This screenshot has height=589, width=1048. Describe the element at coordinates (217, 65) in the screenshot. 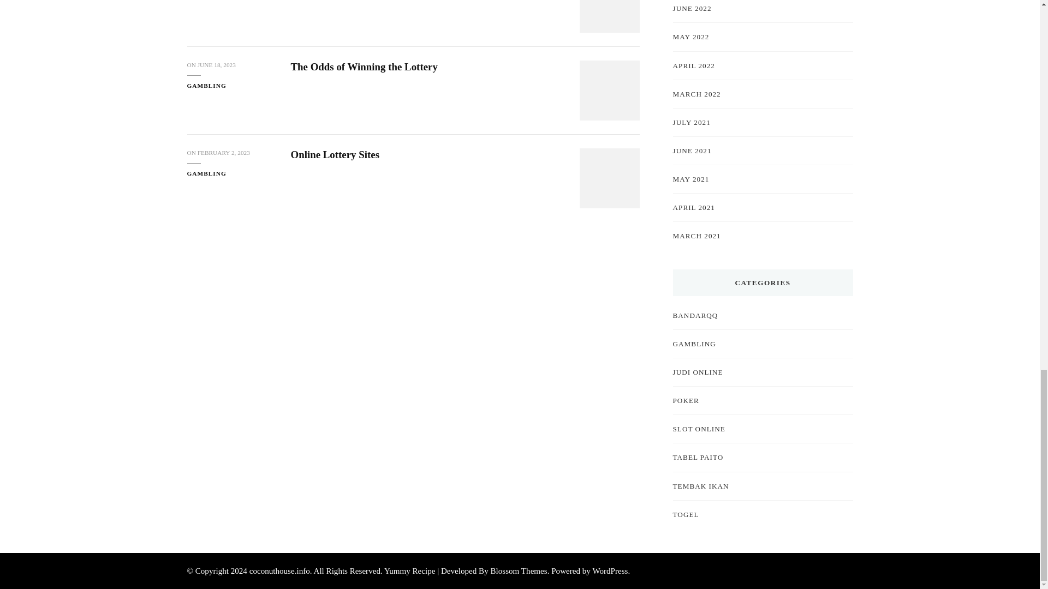

I see `JUNE 18, 2023` at that location.